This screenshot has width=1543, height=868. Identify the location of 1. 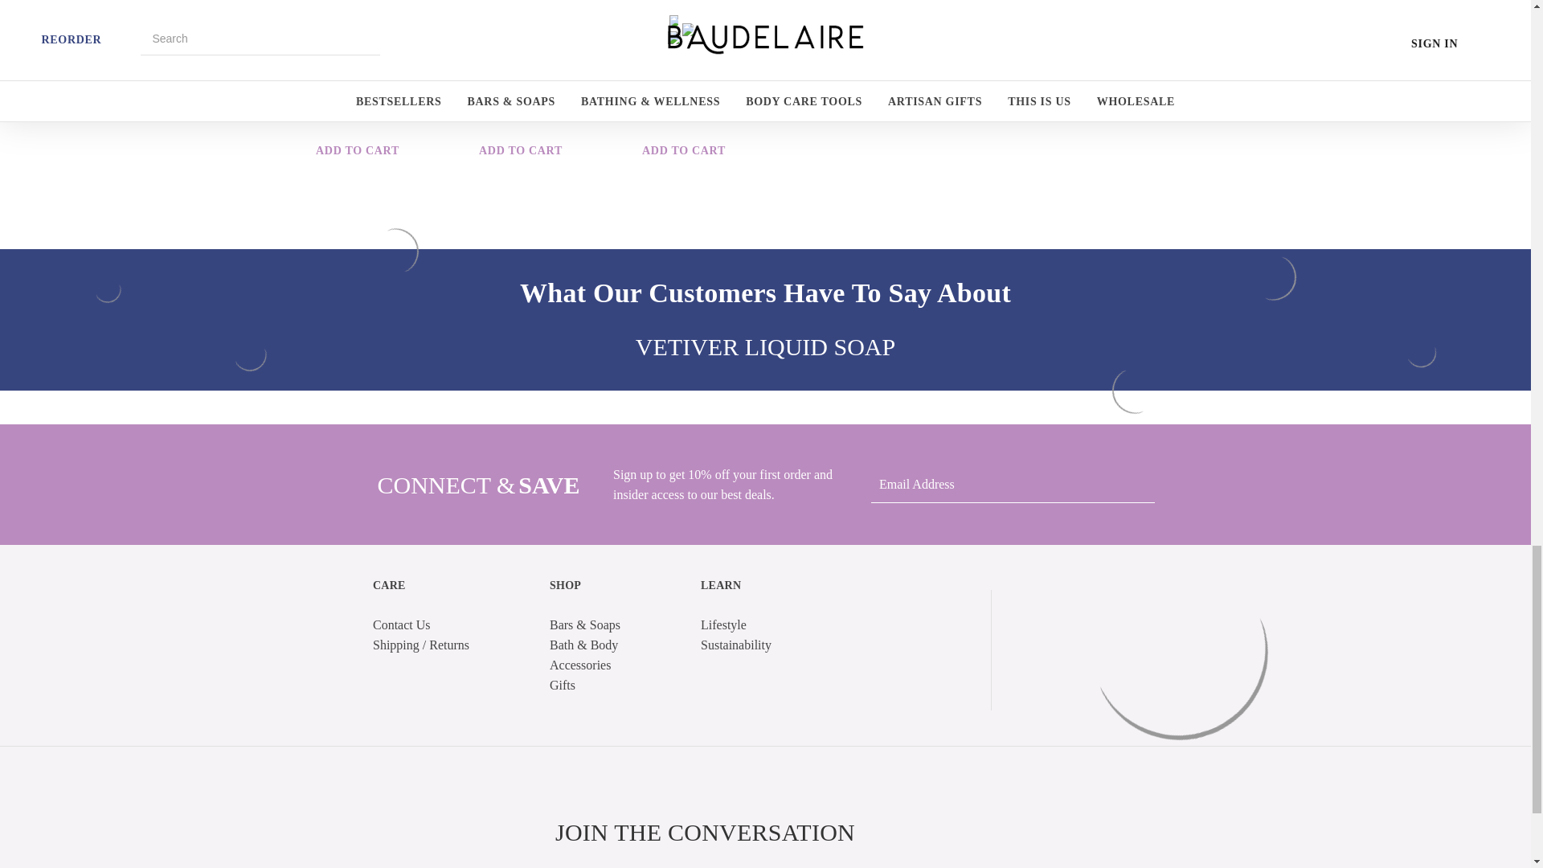
(684, 96).